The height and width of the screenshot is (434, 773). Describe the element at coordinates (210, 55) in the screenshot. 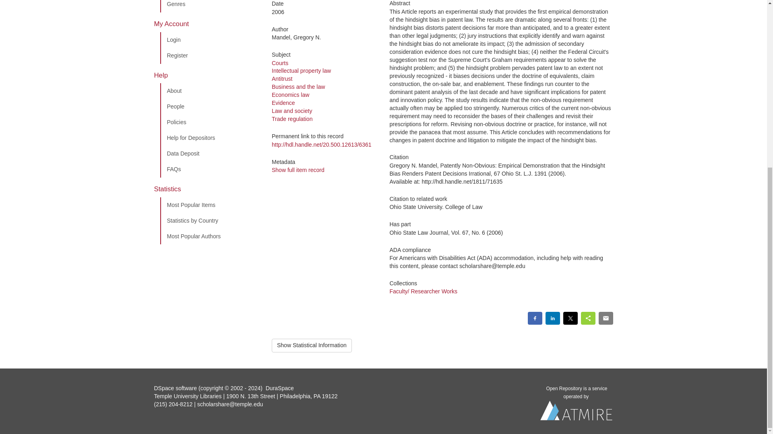

I see `Register` at that location.